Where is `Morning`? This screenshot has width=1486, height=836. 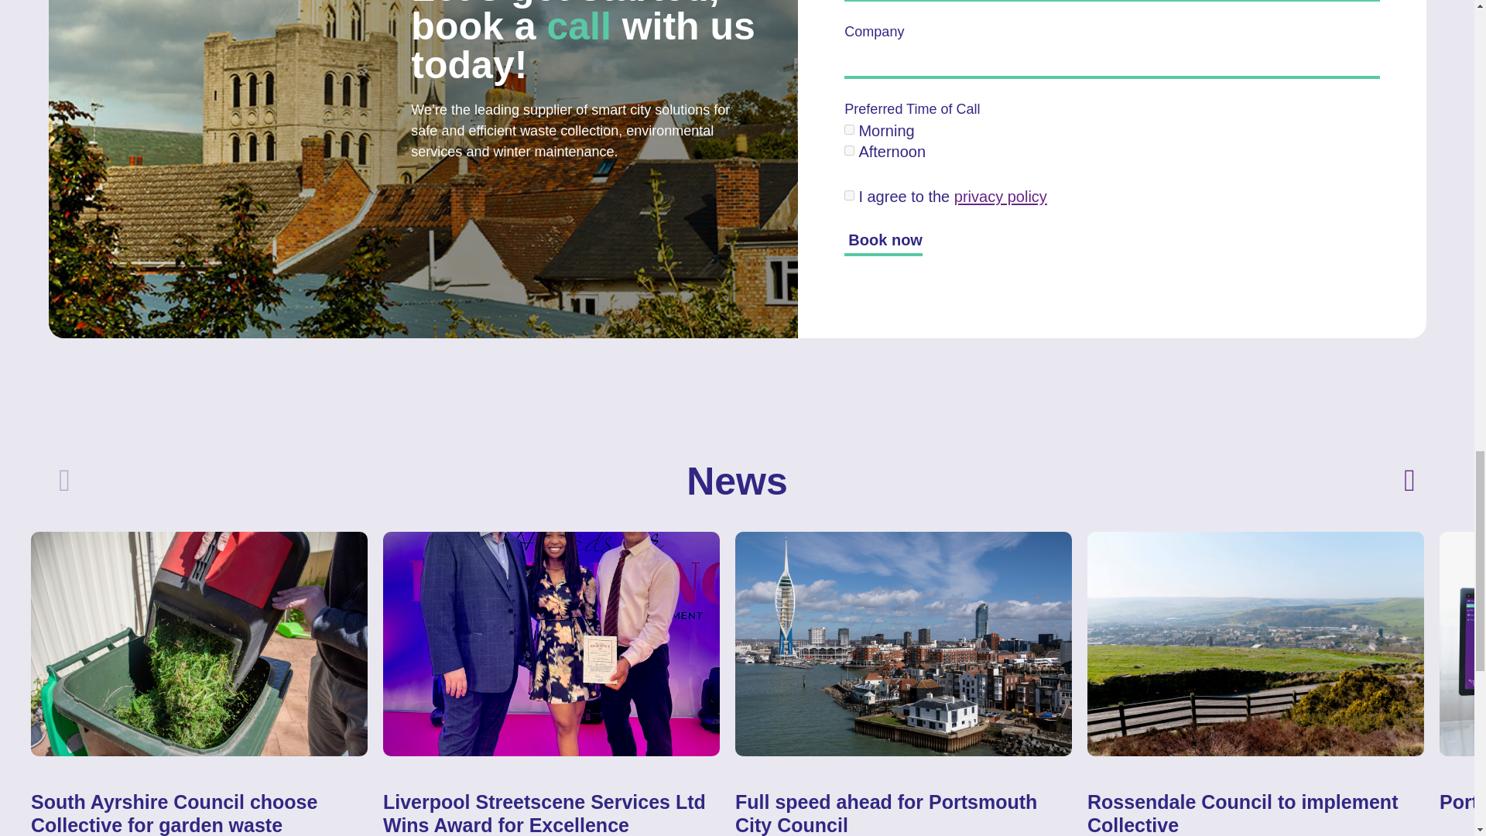
Morning is located at coordinates (849, 128).